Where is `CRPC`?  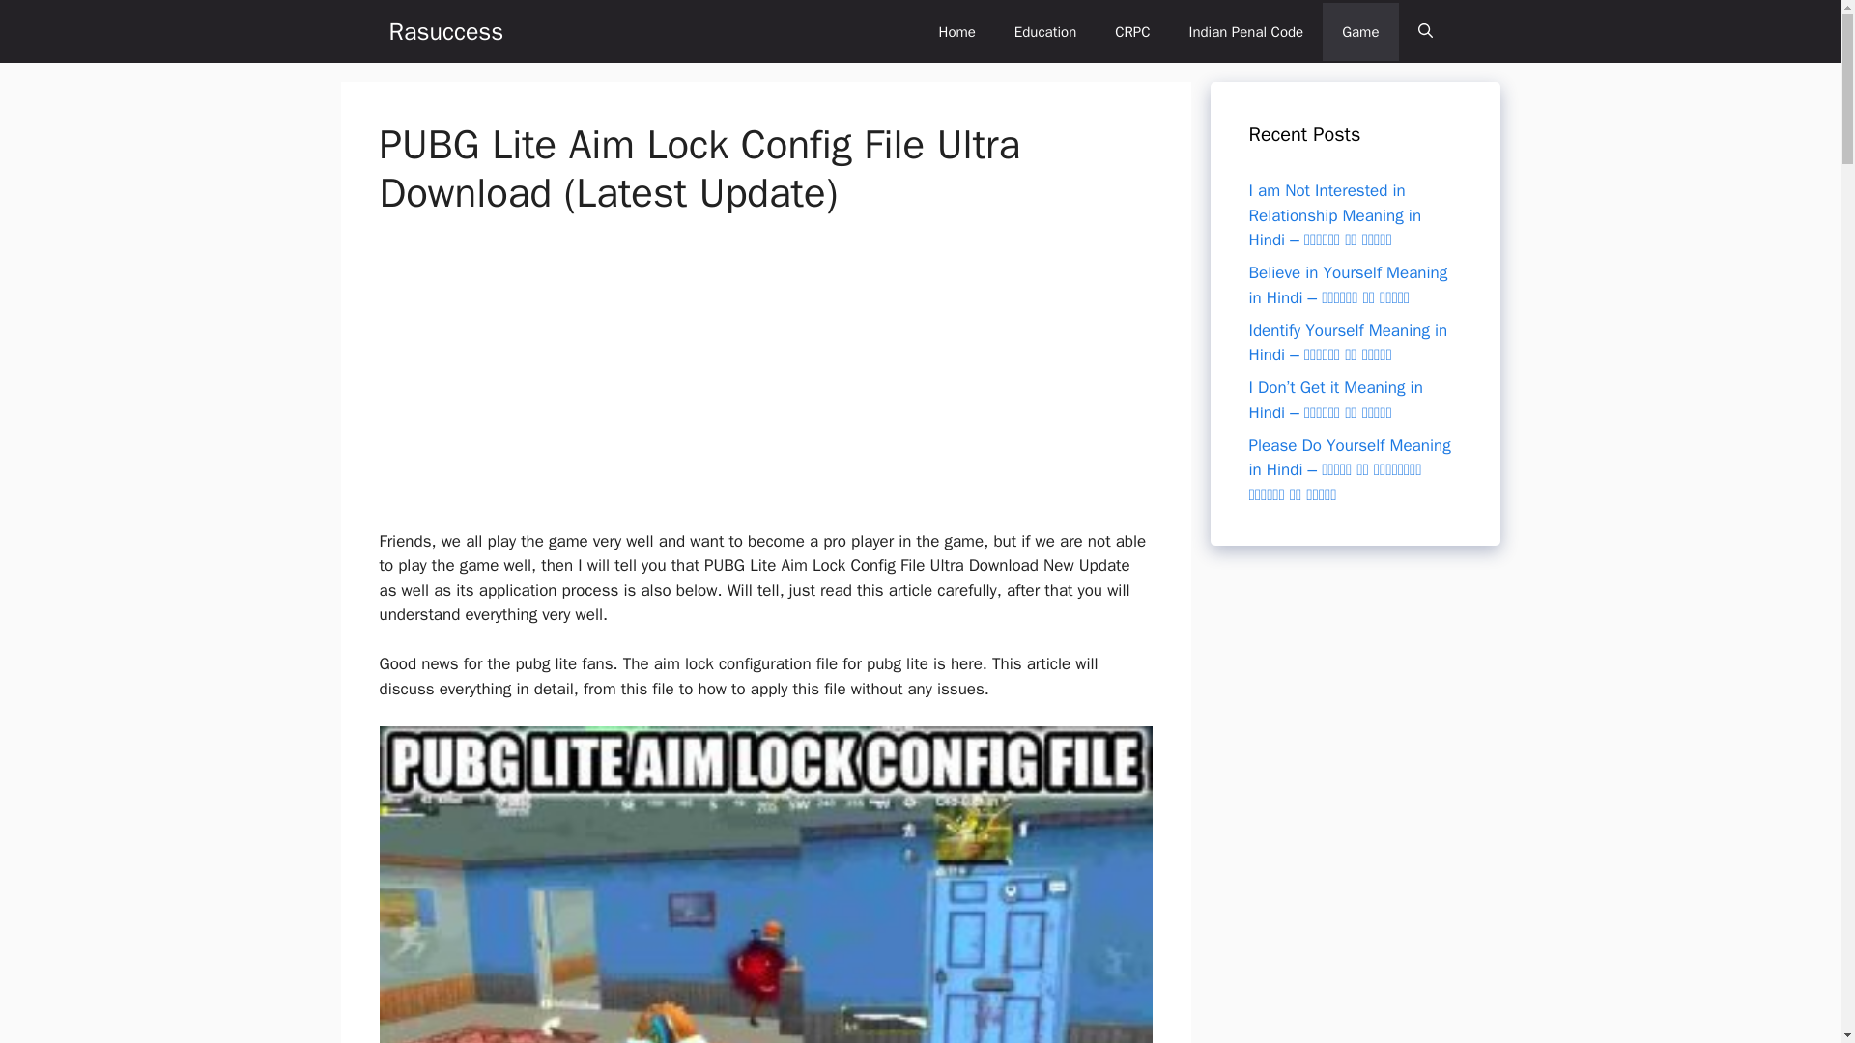 CRPC is located at coordinates (1132, 31).